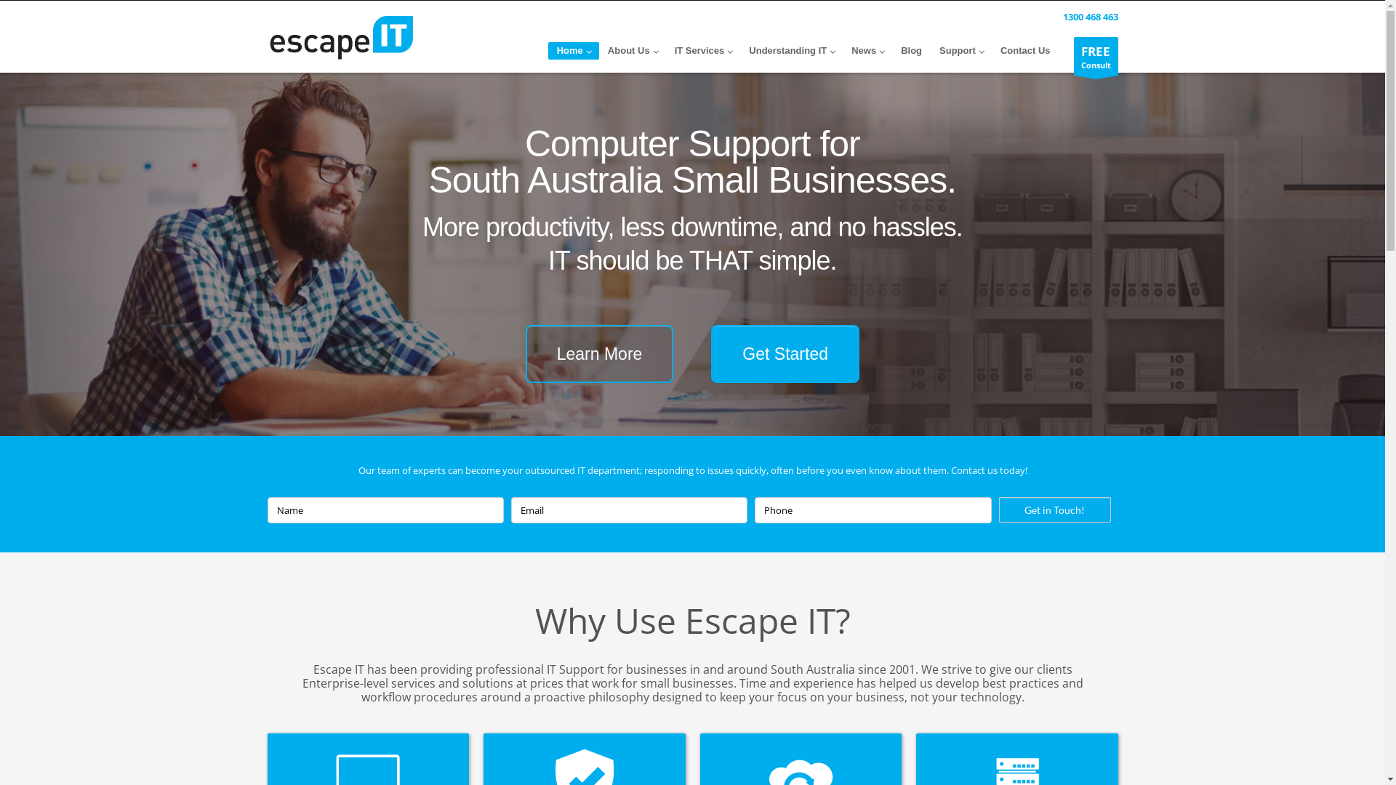  I want to click on IT Services, so click(704, 51).